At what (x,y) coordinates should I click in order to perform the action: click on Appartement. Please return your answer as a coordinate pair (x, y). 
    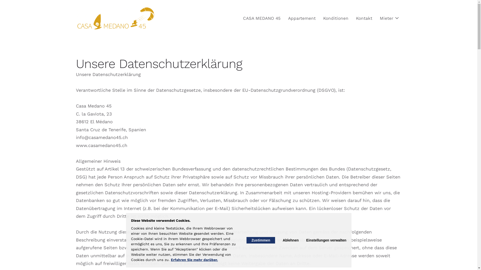
    Looking at the image, I should click on (302, 18).